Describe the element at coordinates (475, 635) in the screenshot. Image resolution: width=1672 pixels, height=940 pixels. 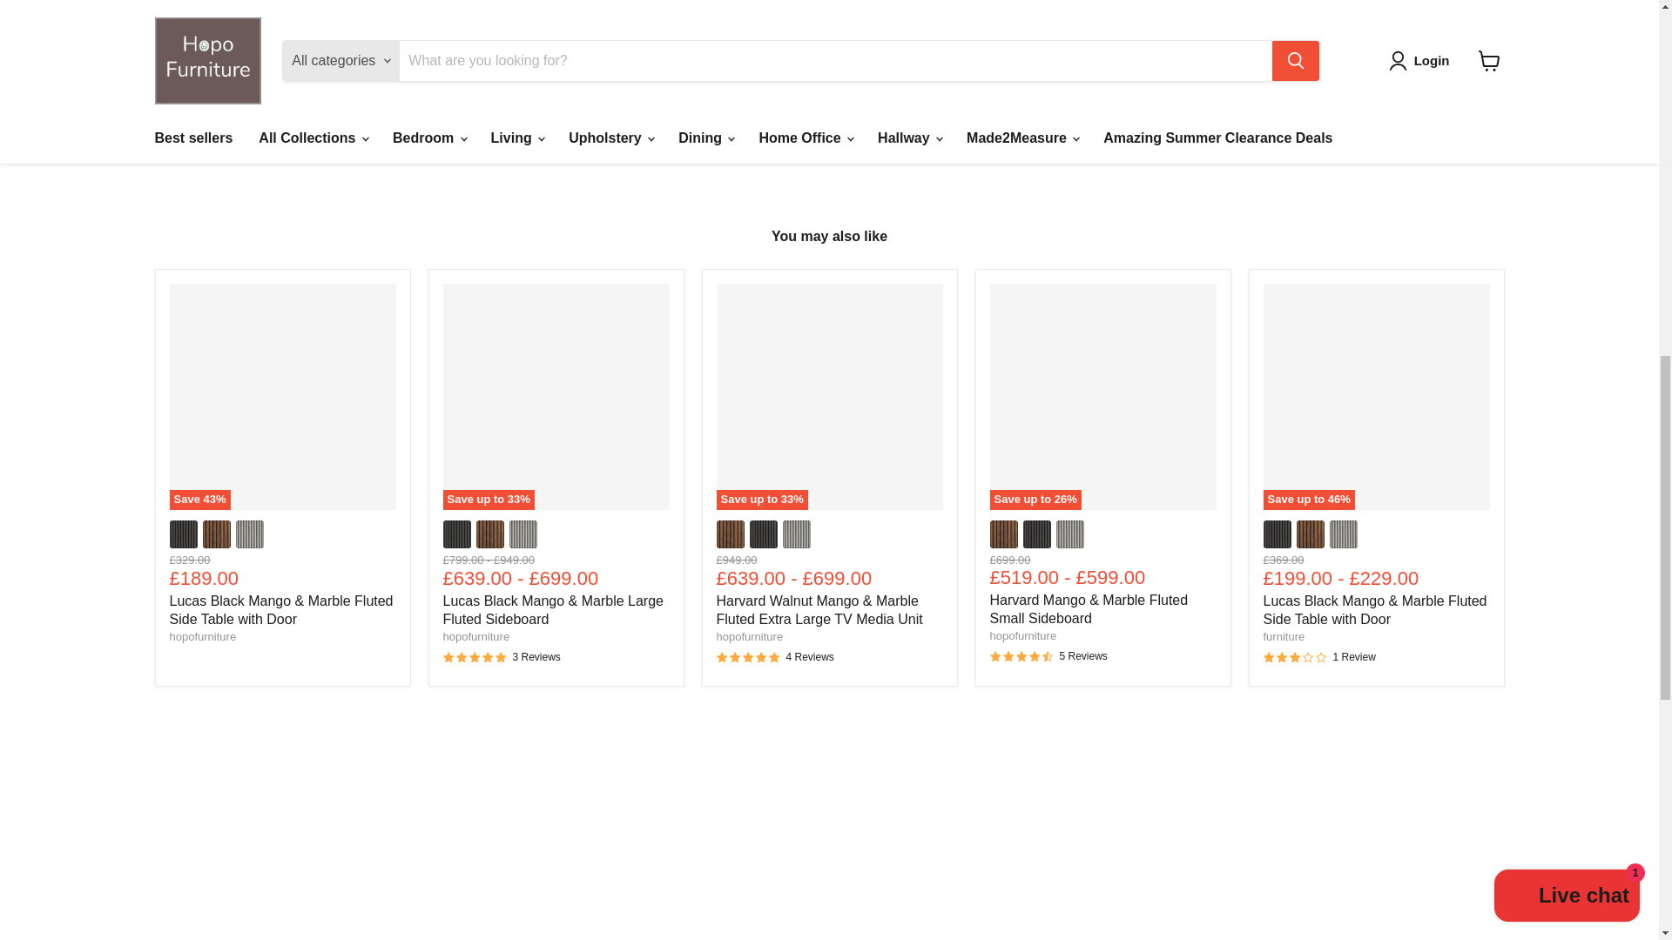
I see `hopofurniture` at that location.